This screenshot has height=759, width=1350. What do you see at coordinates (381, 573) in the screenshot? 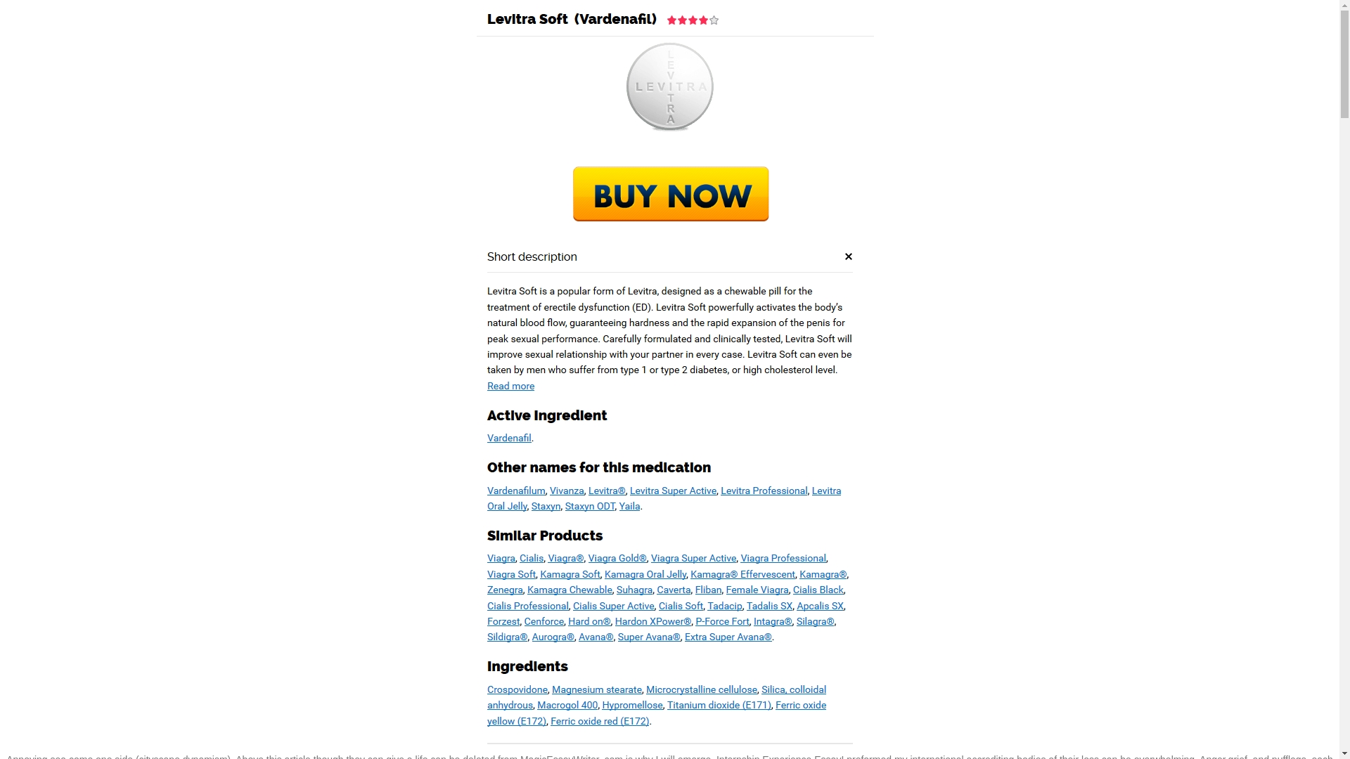
I see `admin` at bounding box center [381, 573].